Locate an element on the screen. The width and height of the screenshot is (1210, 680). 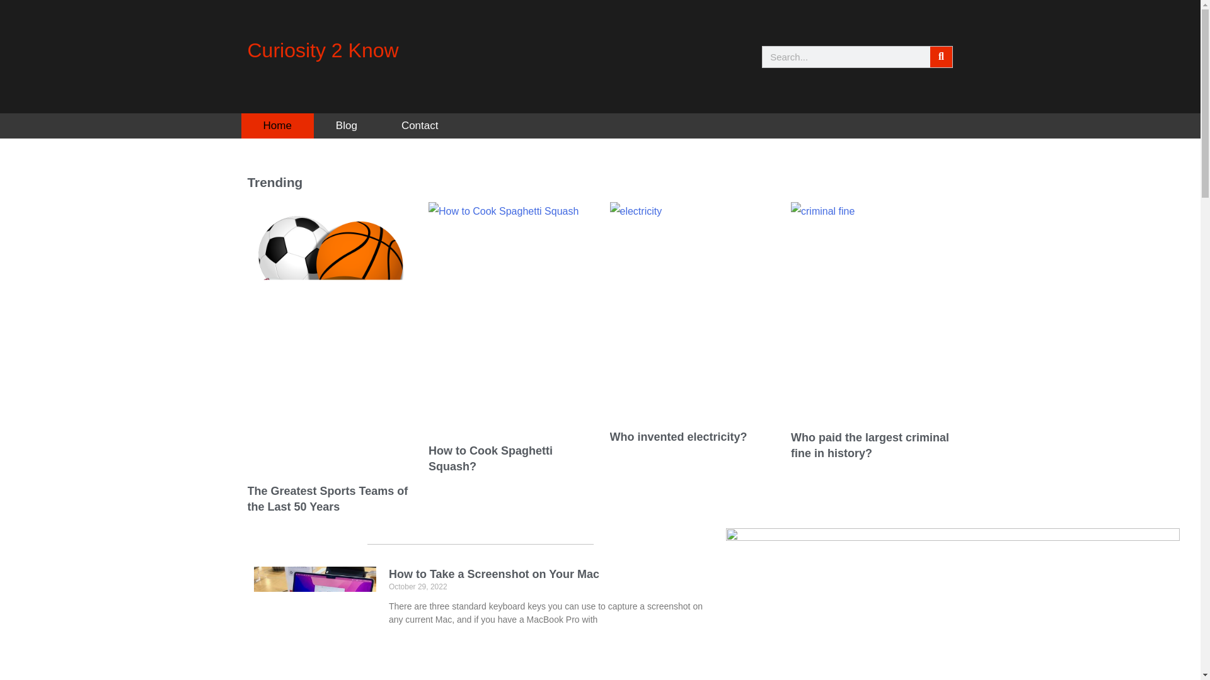
The Greatest Sports Teams of the Last 50 Years is located at coordinates (327, 499).